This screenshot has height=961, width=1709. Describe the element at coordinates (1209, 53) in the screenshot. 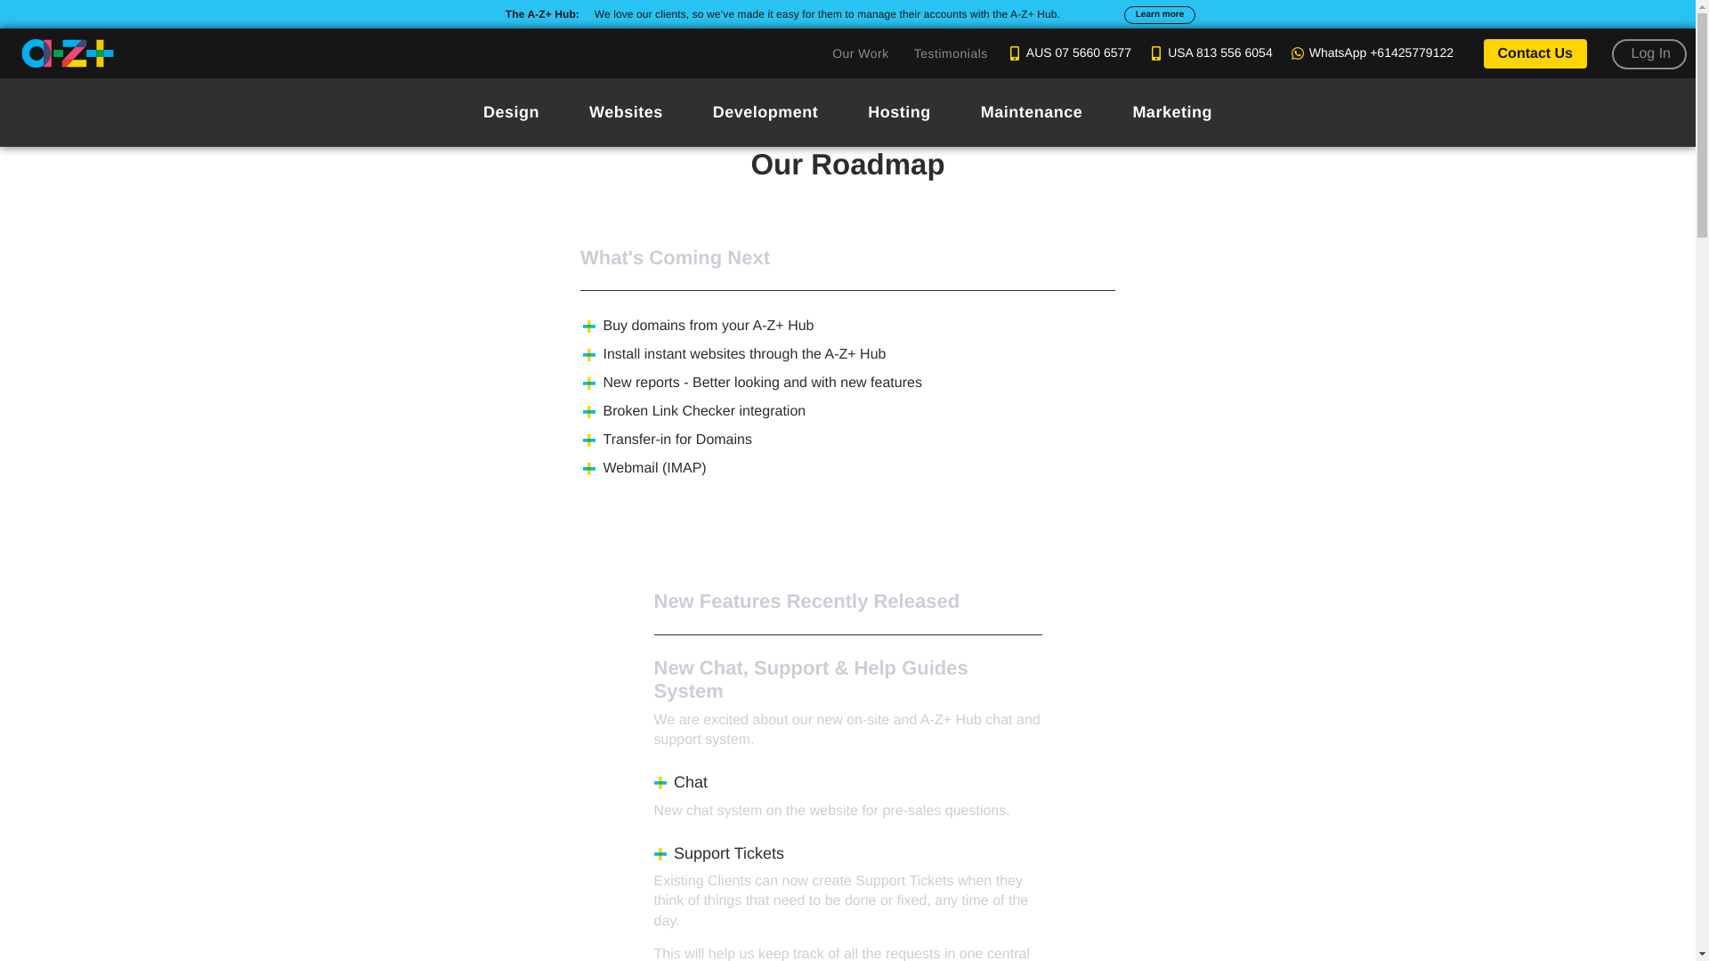

I see `USA 813 556 6054` at that location.